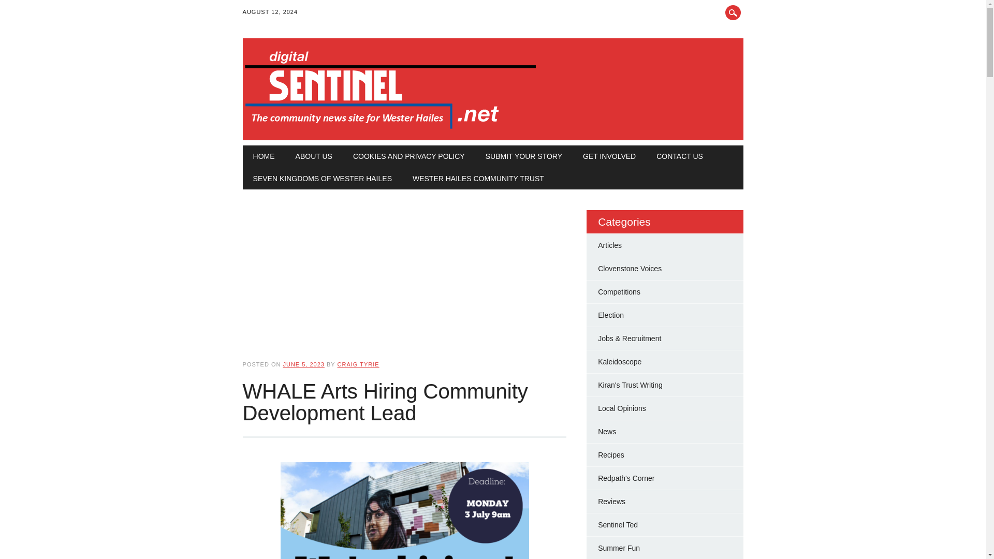 The height and width of the screenshot is (559, 994). What do you see at coordinates (680, 156) in the screenshot?
I see `CONTACT US` at bounding box center [680, 156].